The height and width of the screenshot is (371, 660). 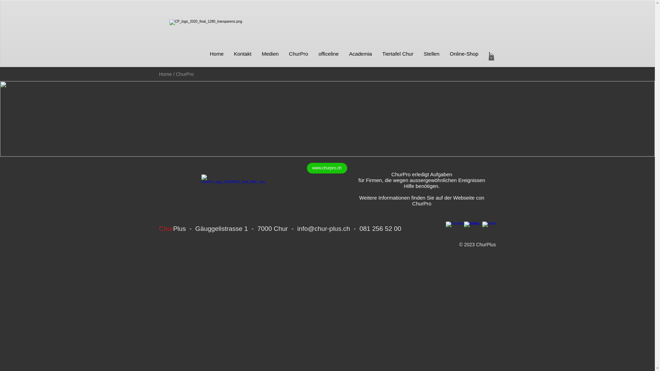 What do you see at coordinates (270, 57) in the screenshot?
I see `Medien` at bounding box center [270, 57].